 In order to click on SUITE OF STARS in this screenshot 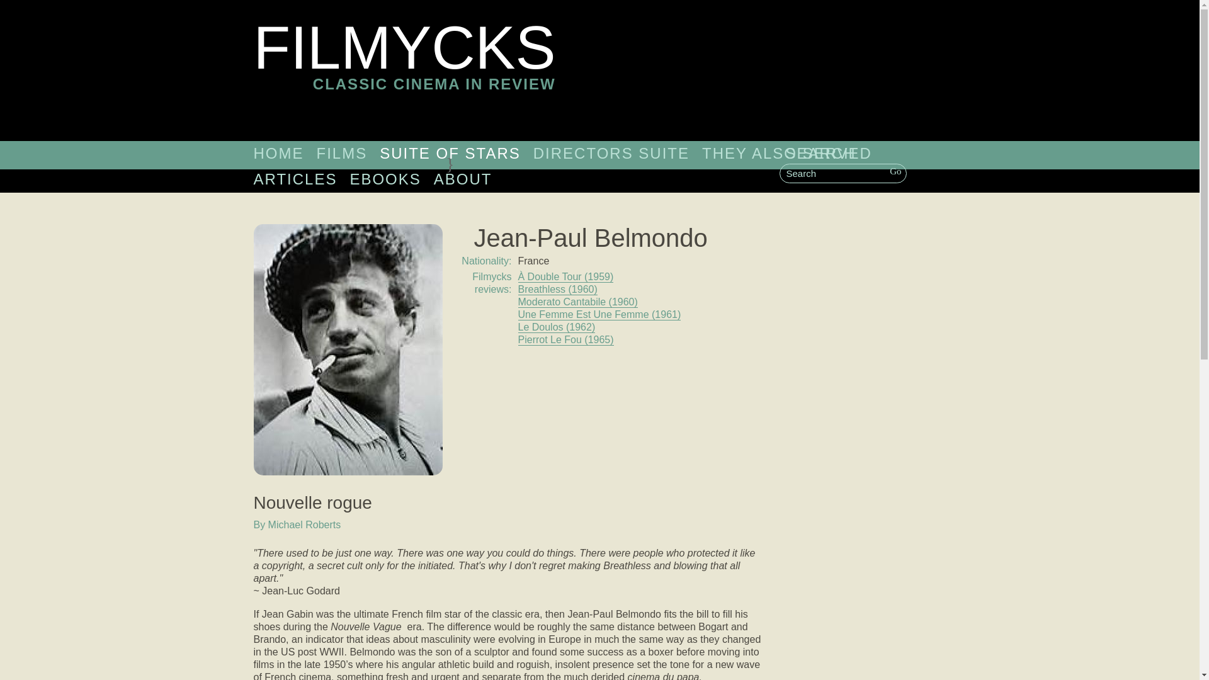, I will do `click(557, 290)`.